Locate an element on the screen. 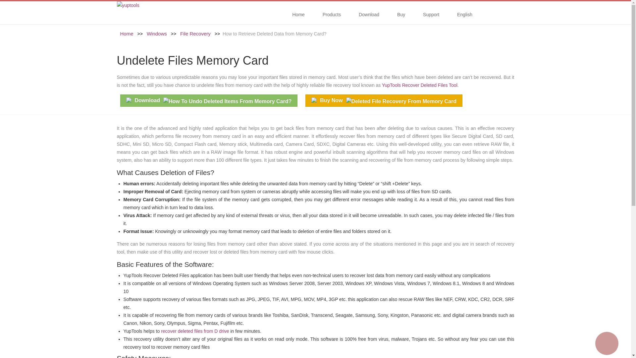 This screenshot has height=358, width=636. Home is located at coordinates (127, 33).